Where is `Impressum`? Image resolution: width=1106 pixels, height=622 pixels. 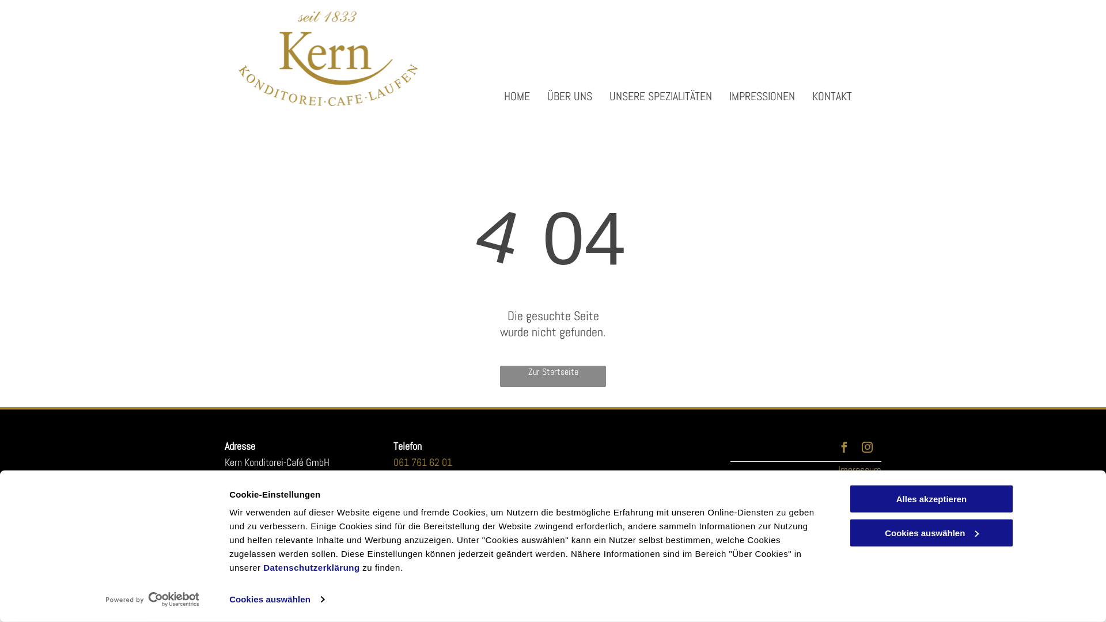 Impressum is located at coordinates (859, 470).